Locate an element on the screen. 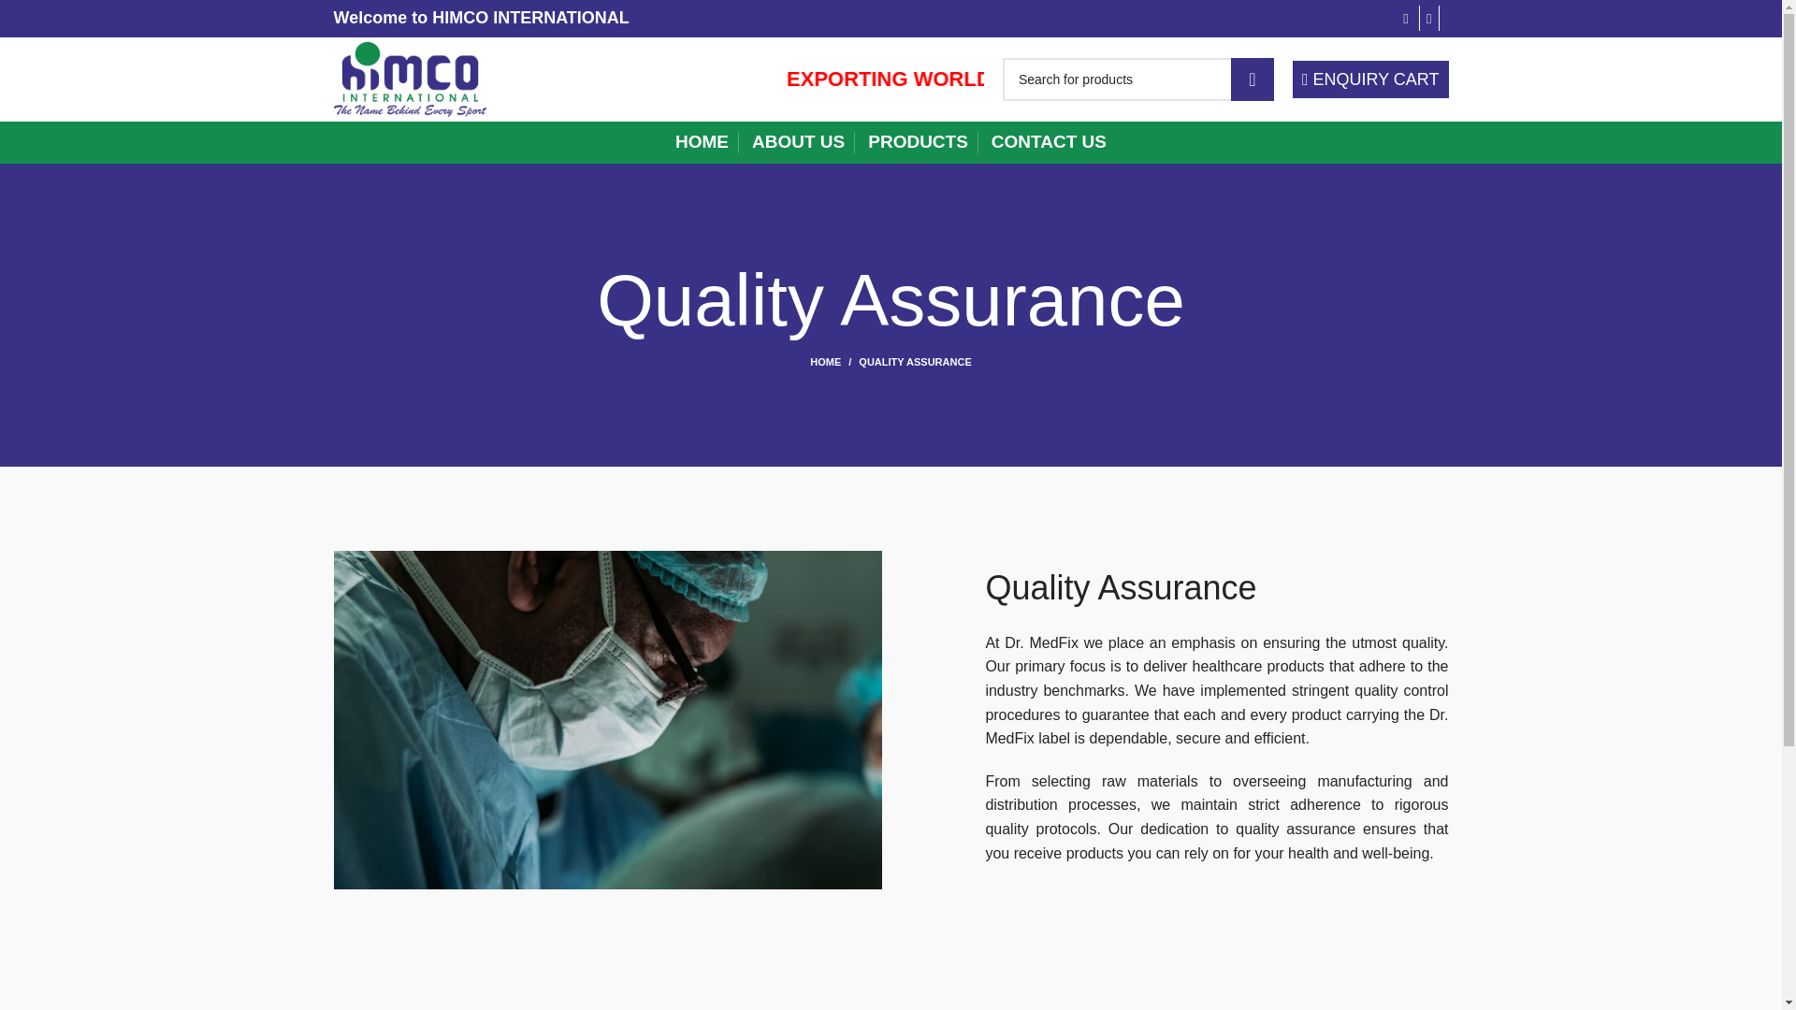  PRODUCTS is located at coordinates (917, 142).